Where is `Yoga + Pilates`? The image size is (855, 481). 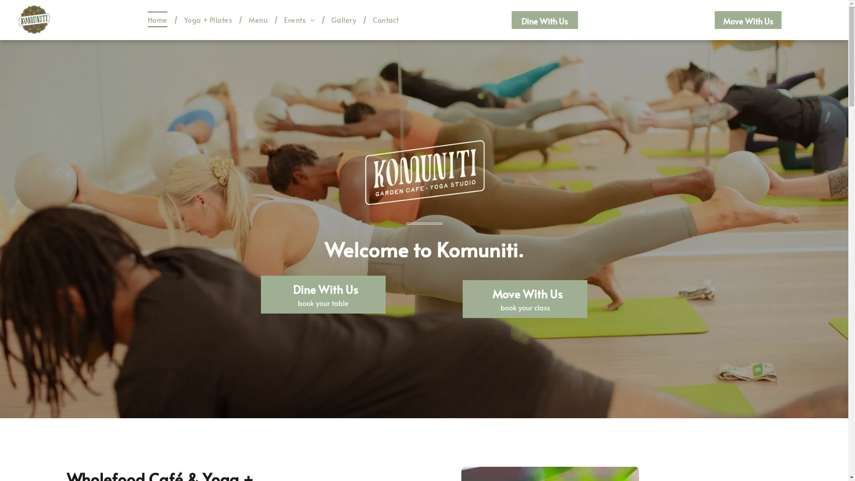
Yoga + Pilates is located at coordinates (208, 19).